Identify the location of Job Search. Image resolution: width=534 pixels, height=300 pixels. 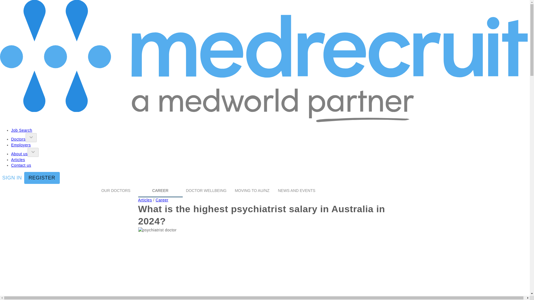
(22, 130).